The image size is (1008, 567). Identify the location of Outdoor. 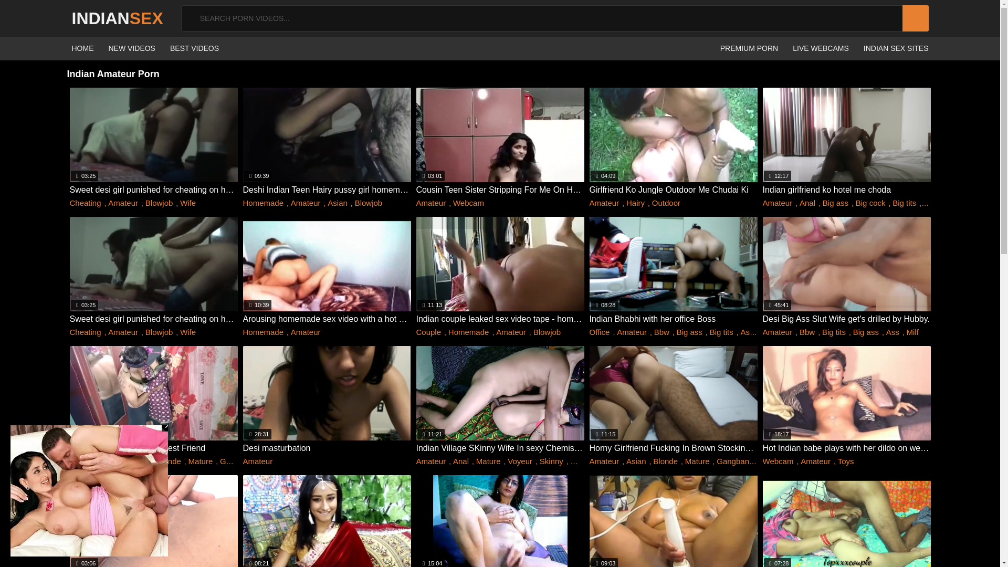
(666, 203).